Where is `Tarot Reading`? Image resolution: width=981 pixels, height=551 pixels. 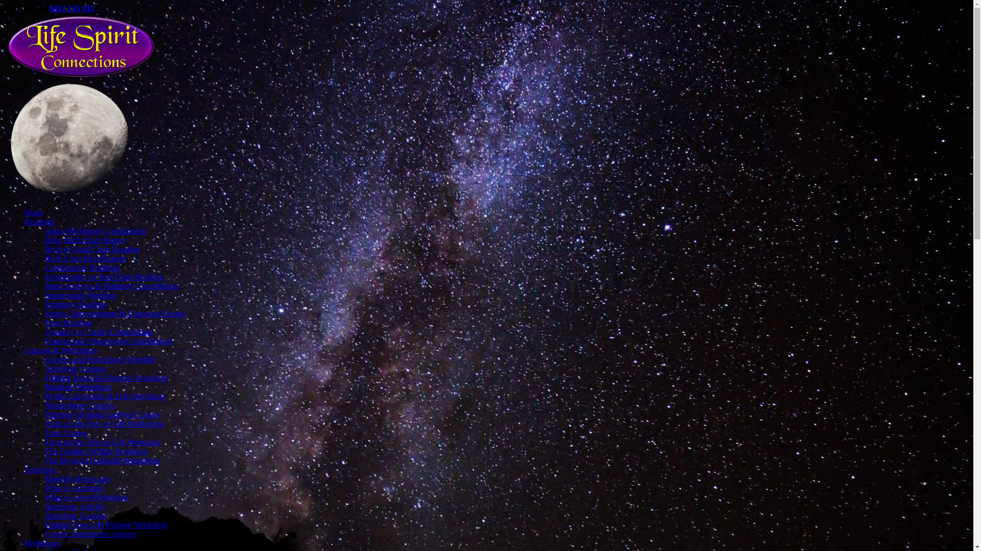
Tarot Reading is located at coordinates (68, 322).